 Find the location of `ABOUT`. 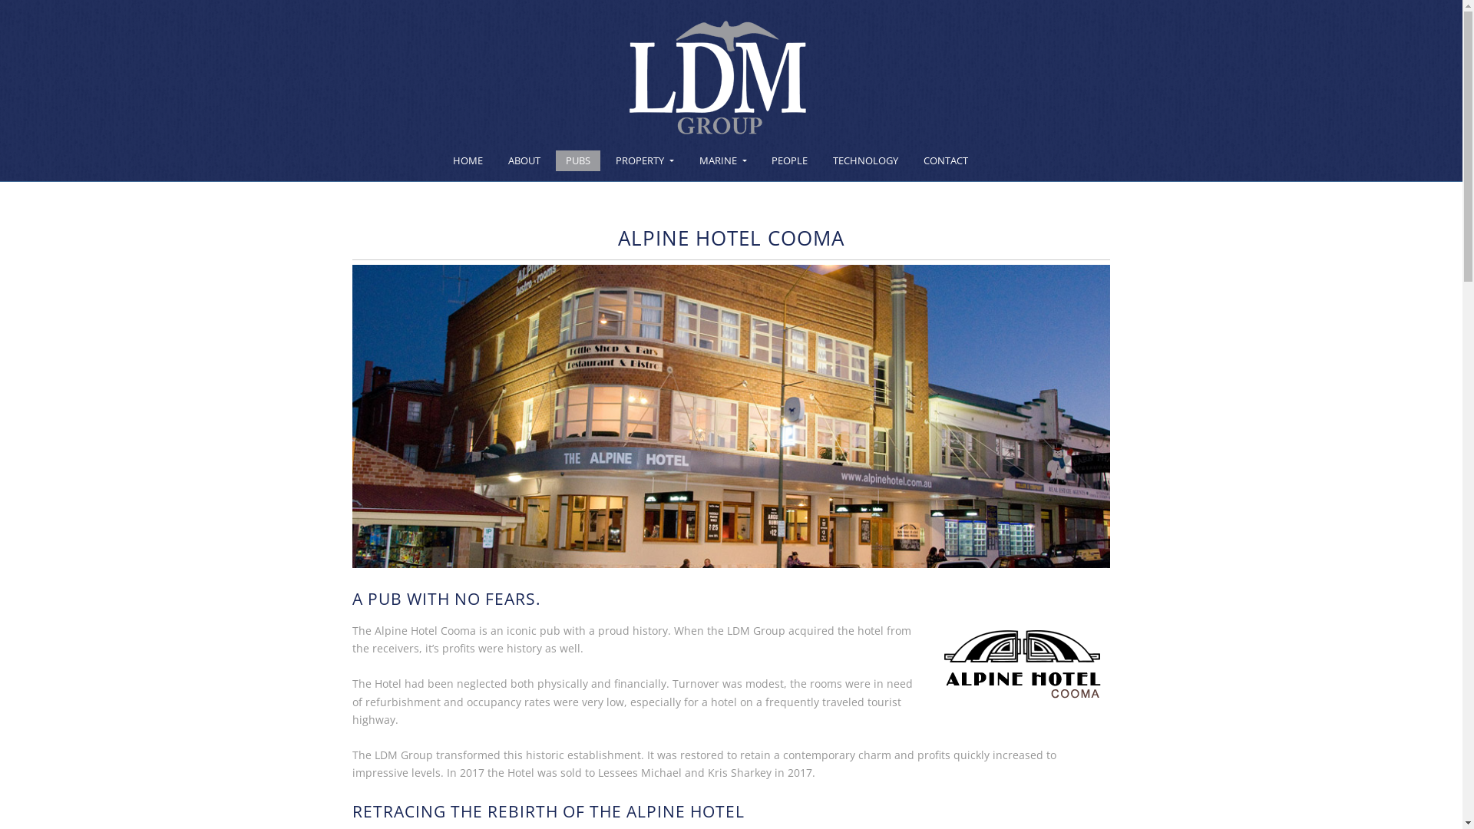

ABOUT is located at coordinates (524, 161).